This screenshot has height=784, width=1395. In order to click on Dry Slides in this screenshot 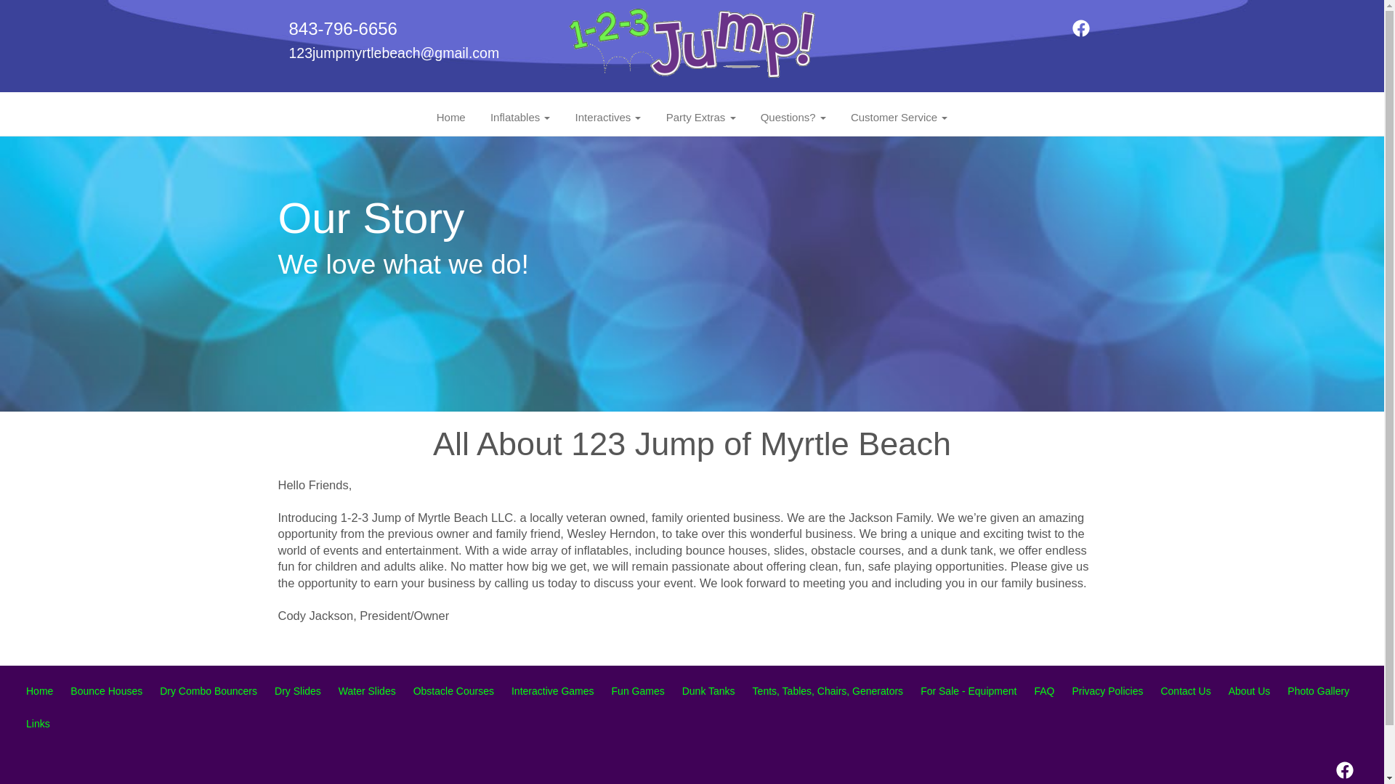, I will do `click(298, 691)`.